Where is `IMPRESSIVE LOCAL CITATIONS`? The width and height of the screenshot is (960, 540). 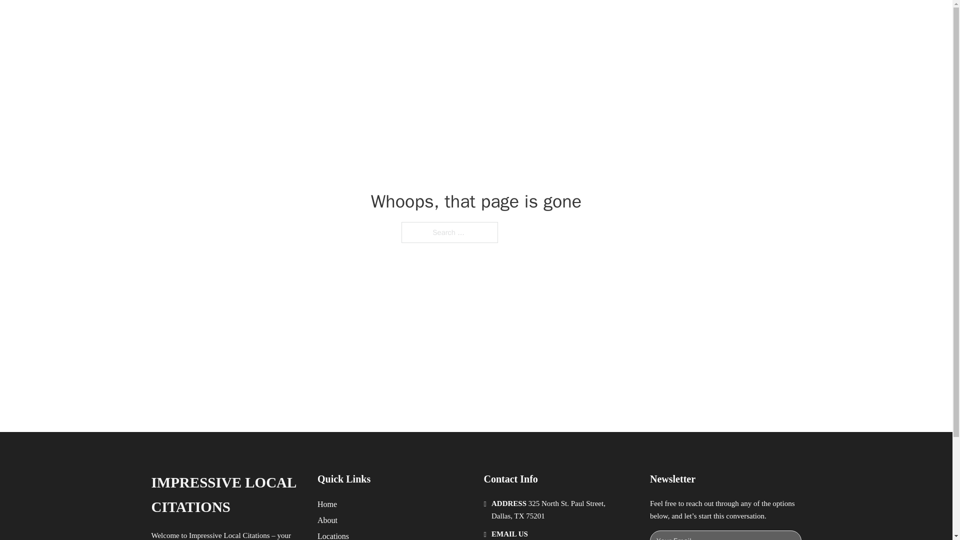 IMPRESSIVE LOCAL CITATIONS is located at coordinates (302, 19).